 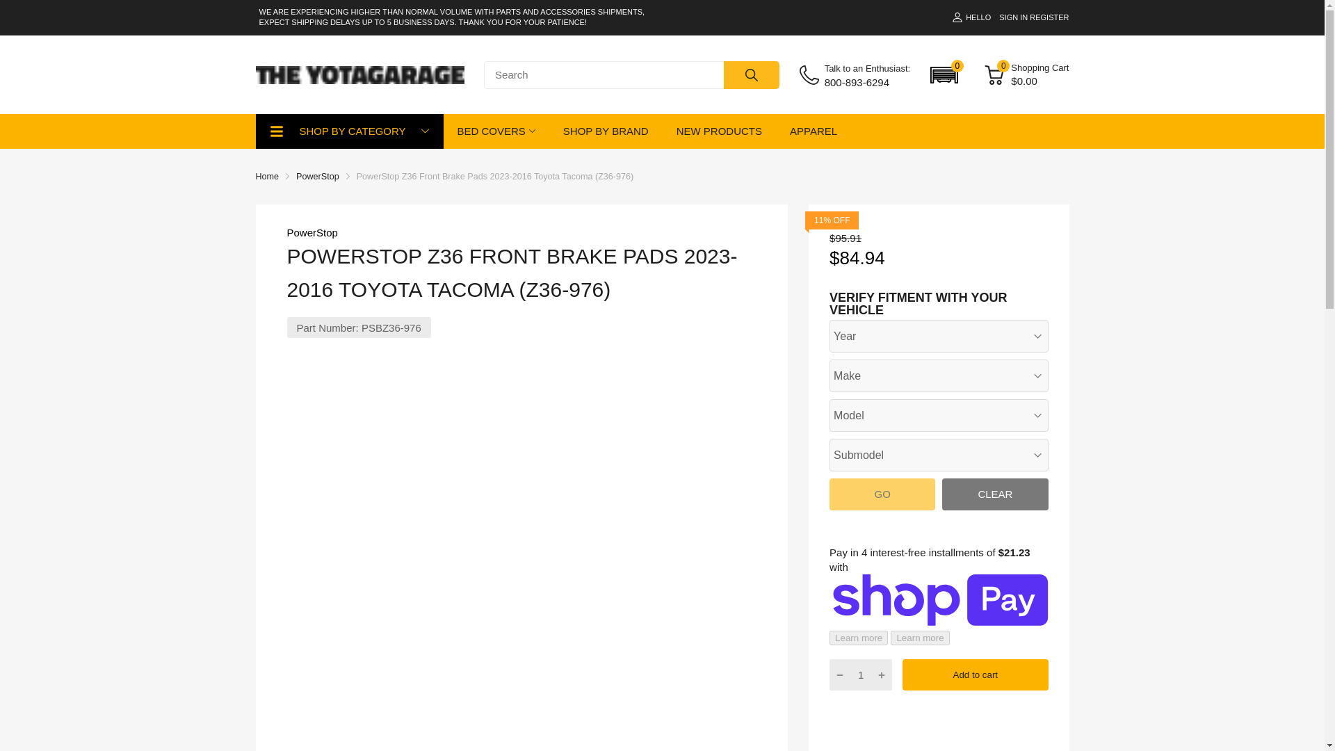 What do you see at coordinates (317, 177) in the screenshot?
I see `PowerStop` at bounding box center [317, 177].